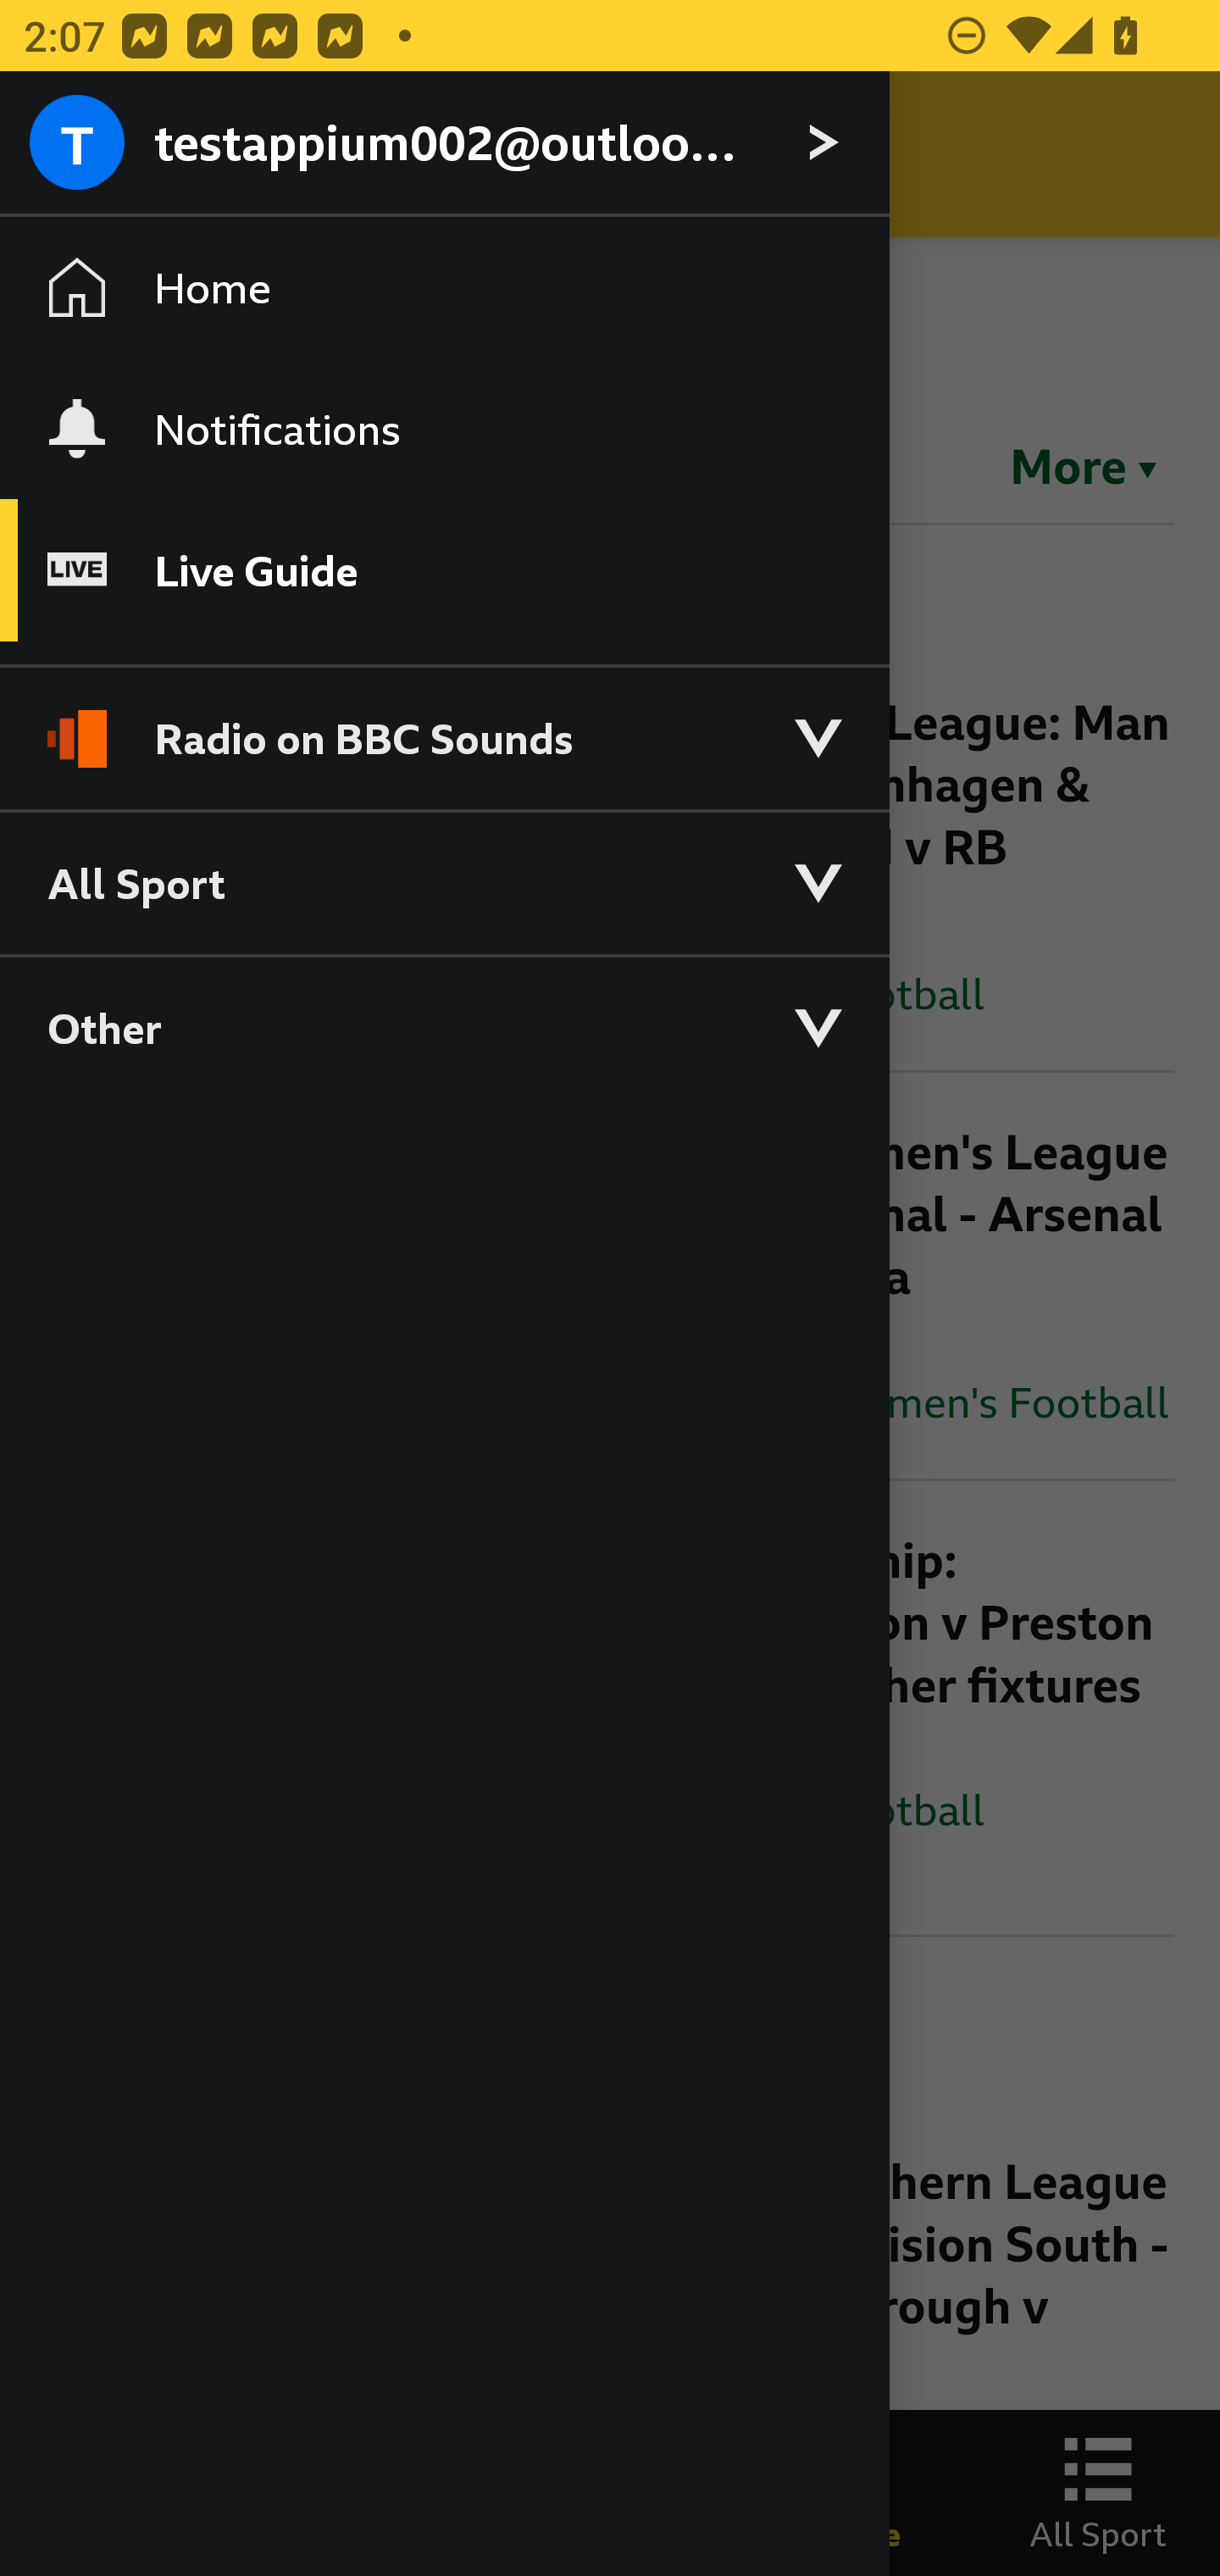  Describe the element at coordinates (444, 881) in the screenshot. I see `All Sport` at that location.